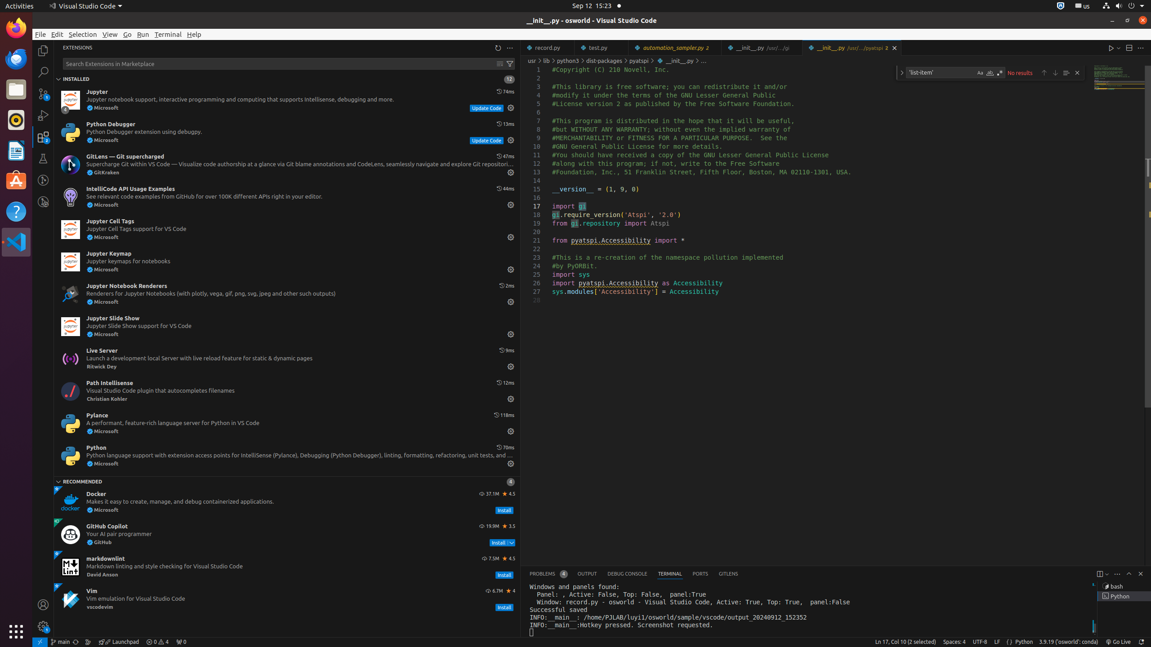  What do you see at coordinates (1107, 574) in the screenshot?
I see `Launch Profile...` at bounding box center [1107, 574].